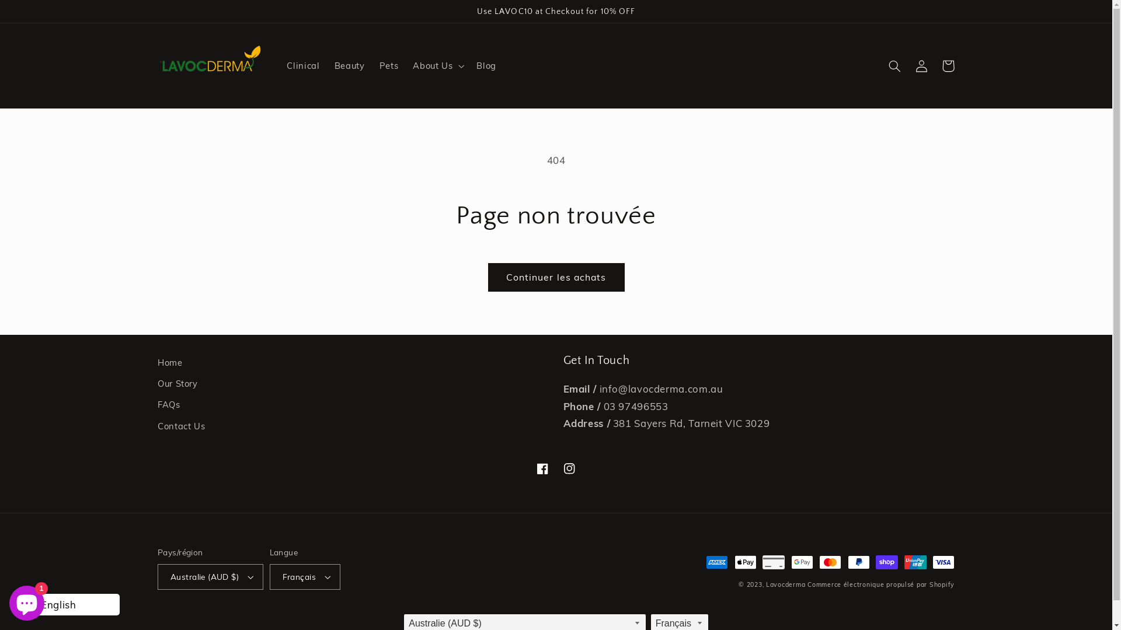 This screenshot has height=630, width=1121. What do you see at coordinates (921, 66) in the screenshot?
I see `Connexion` at bounding box center [921, 66].